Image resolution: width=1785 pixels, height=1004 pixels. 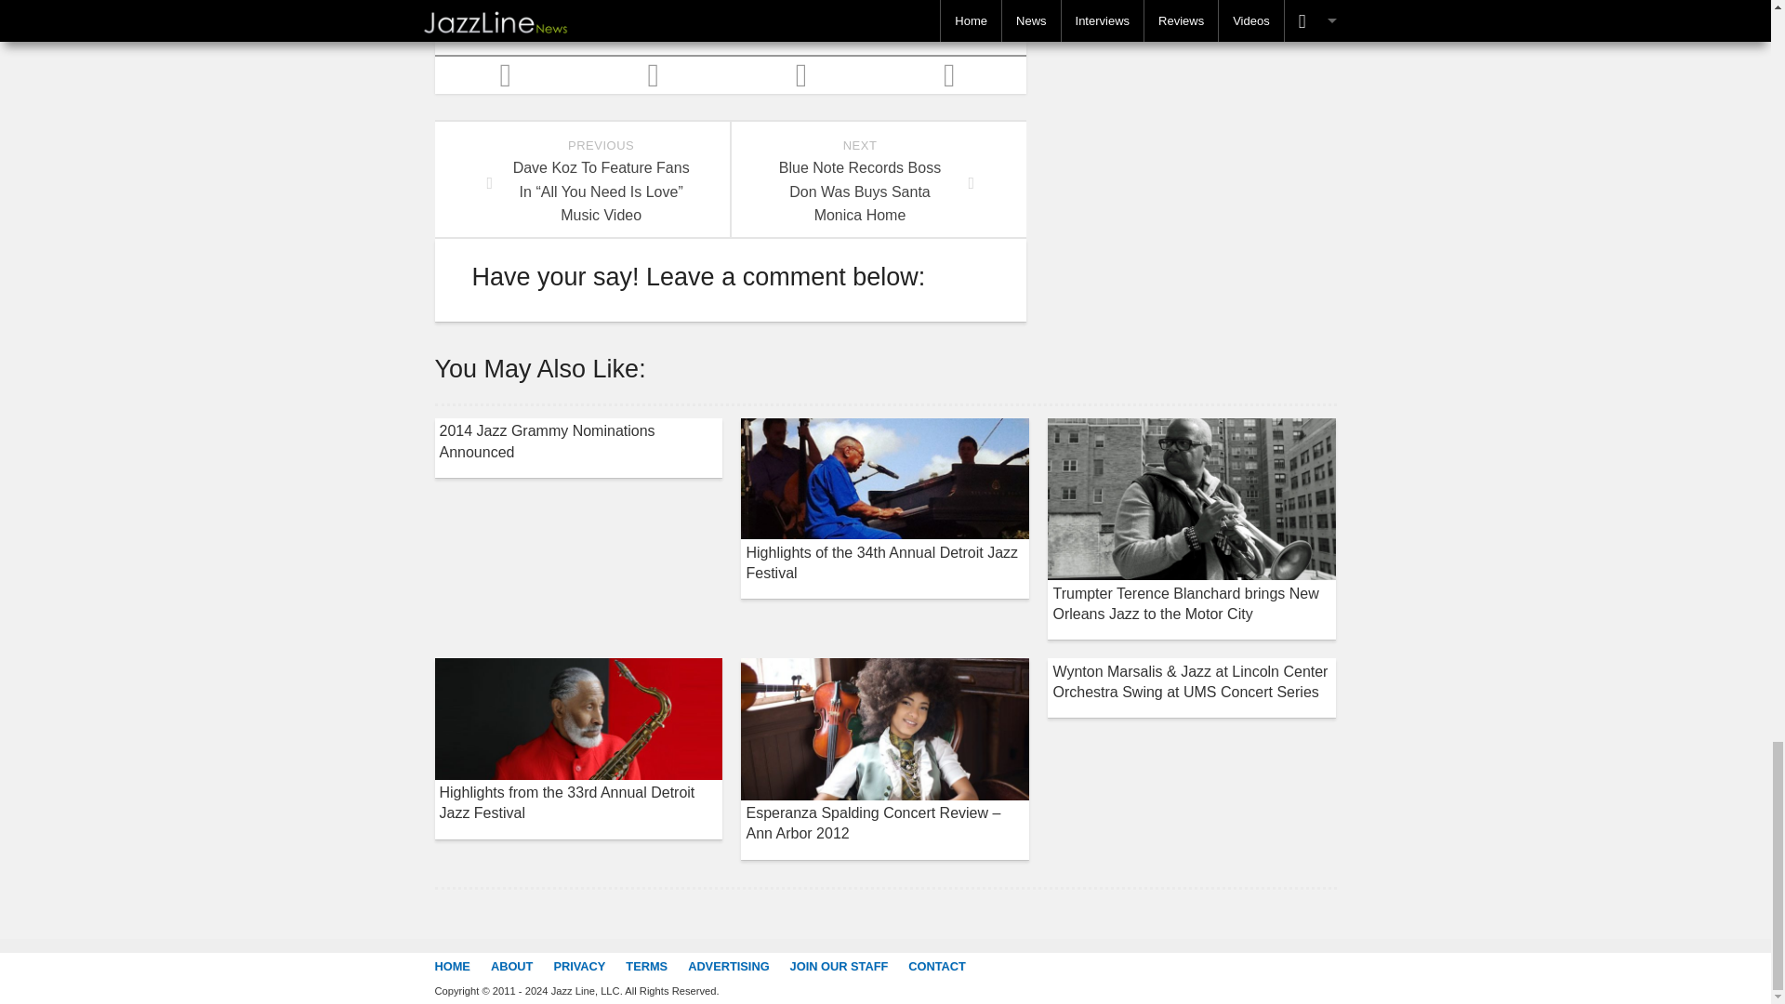 What do you see at coordinates (616, 20) in the screenshot?
I see `Share This Article on Reddit` at bounding box center [616, 20].